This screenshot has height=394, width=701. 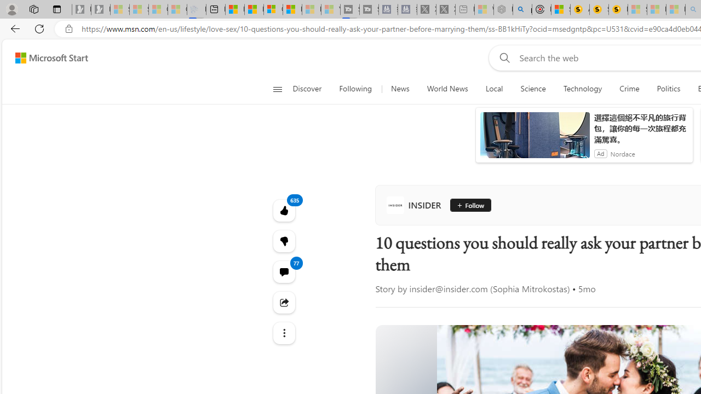 I want to click on Web search, so click(x=503, y=57).